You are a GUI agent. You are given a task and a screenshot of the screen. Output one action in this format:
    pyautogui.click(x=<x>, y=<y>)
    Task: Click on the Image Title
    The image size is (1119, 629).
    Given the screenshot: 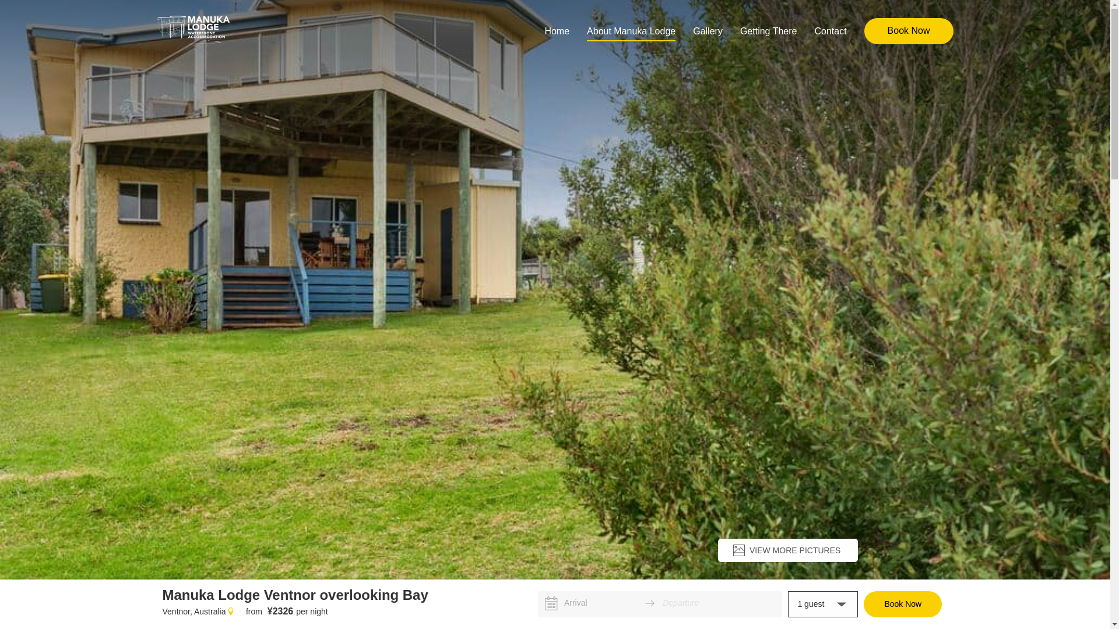 What is the action you would take?
    pyautogui.click(x=193, y=31)
    